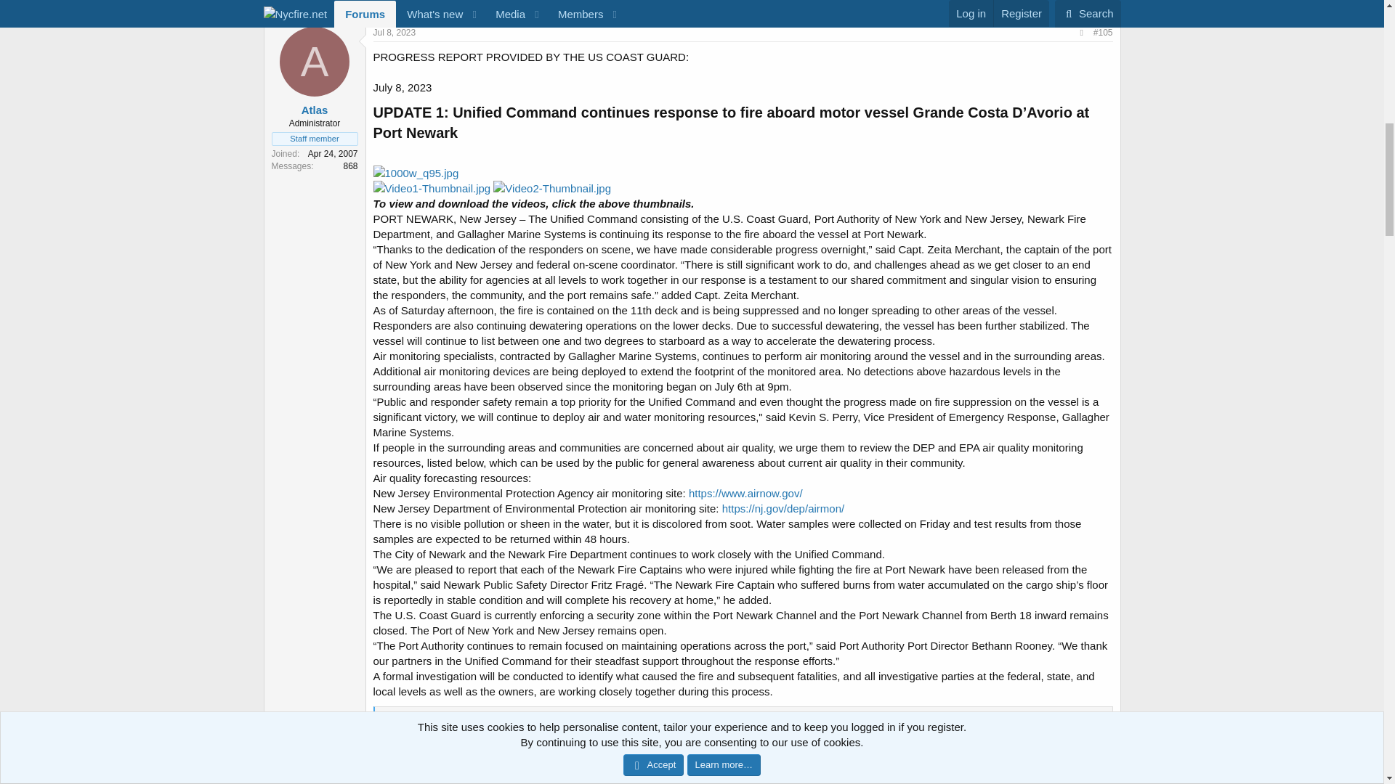 The image size is (1395, 784). Describe the element at coordinates (552, 189) in the screenshot. I see `Video2-Thumbnail.jpg` at that location.